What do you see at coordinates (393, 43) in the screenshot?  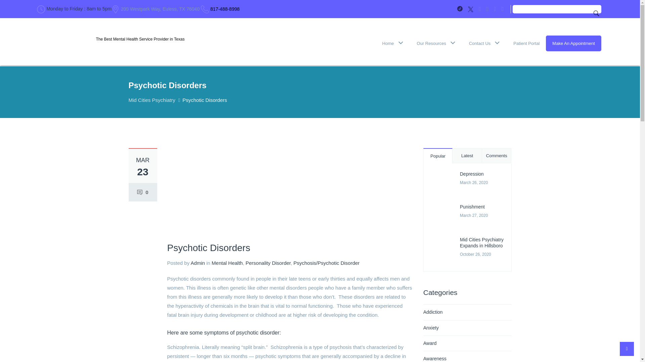 I see `Home` at bounding box center [393, 43].